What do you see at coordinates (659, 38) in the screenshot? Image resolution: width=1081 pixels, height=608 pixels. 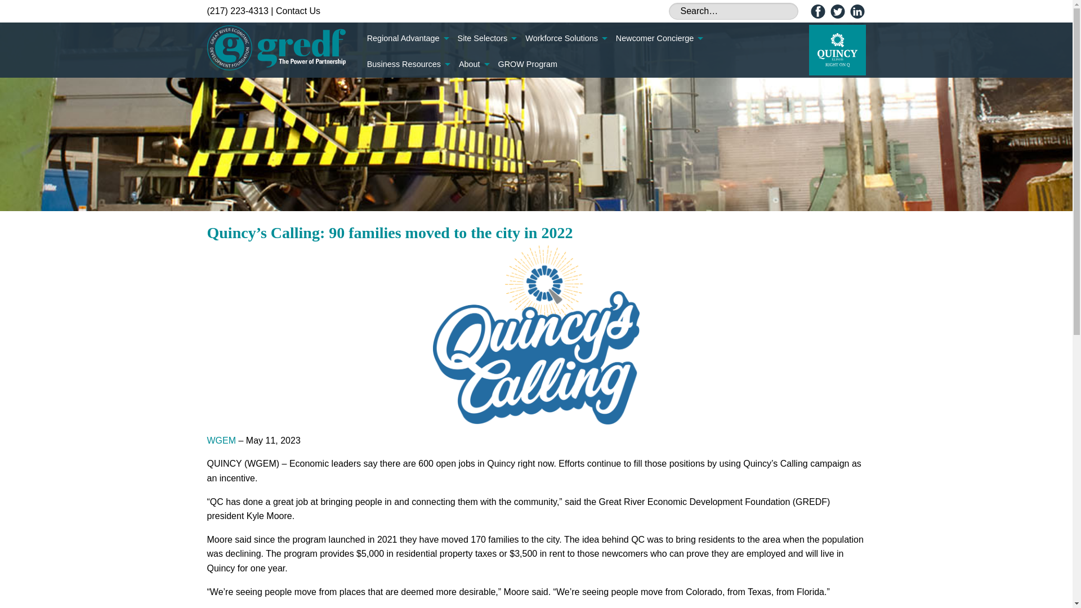 I see `Newcomer Concierge` at bounding box center [659, 38].